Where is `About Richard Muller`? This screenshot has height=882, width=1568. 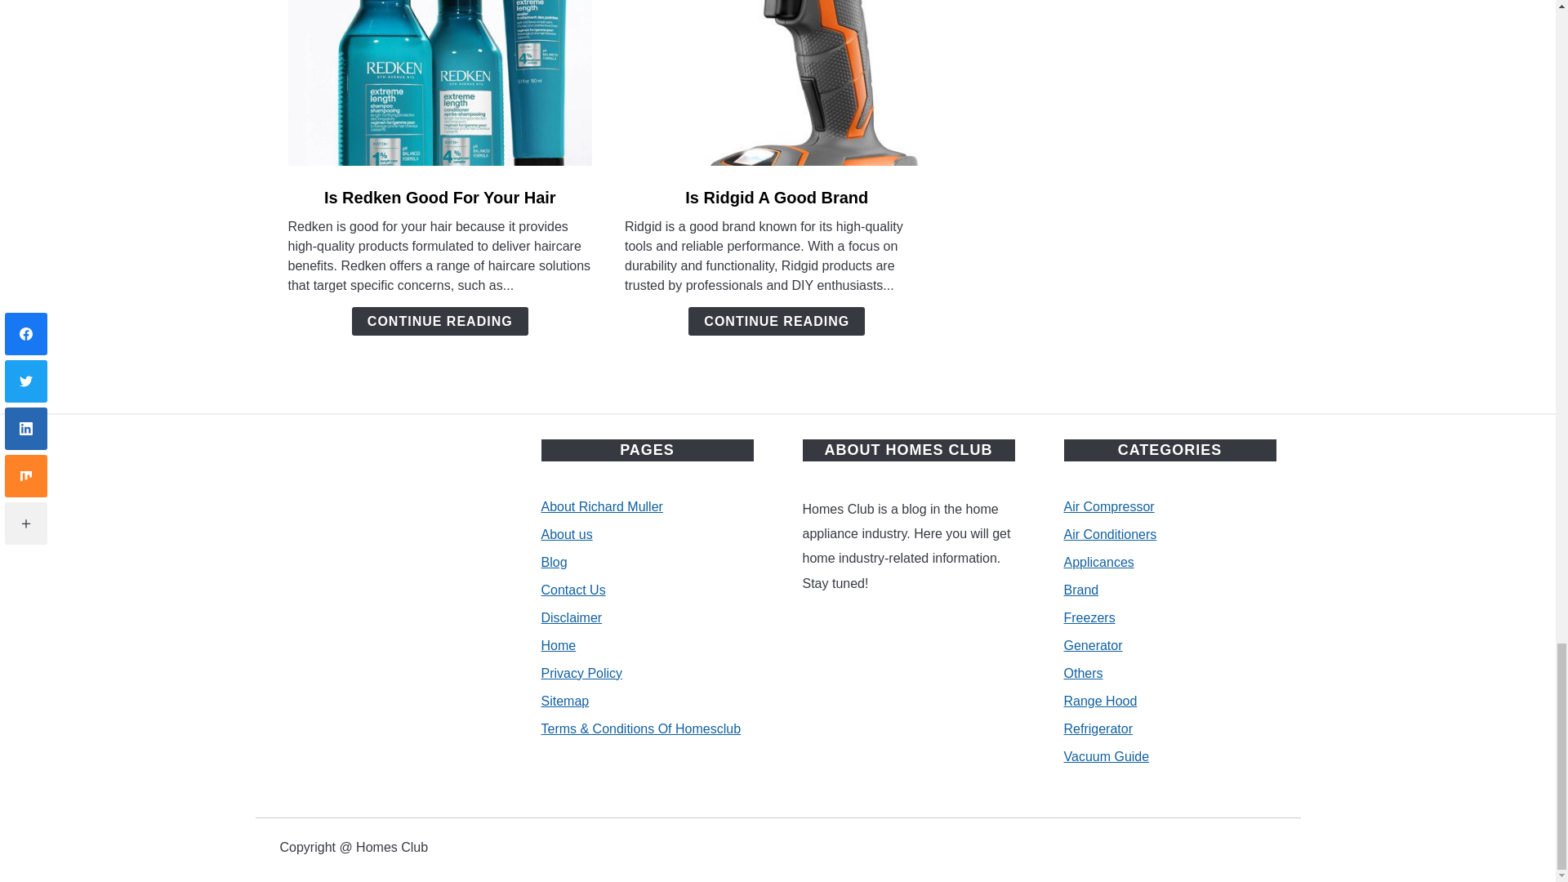
About Richard Muller is located at coordinates (601, 506).